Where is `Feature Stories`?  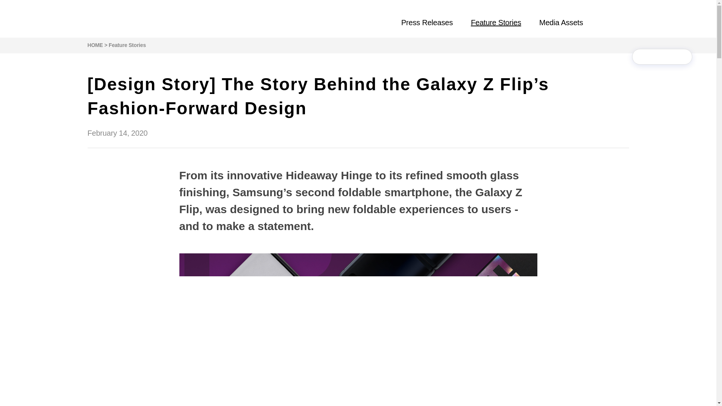 Feature Stories is located at coordinates (496, 23).